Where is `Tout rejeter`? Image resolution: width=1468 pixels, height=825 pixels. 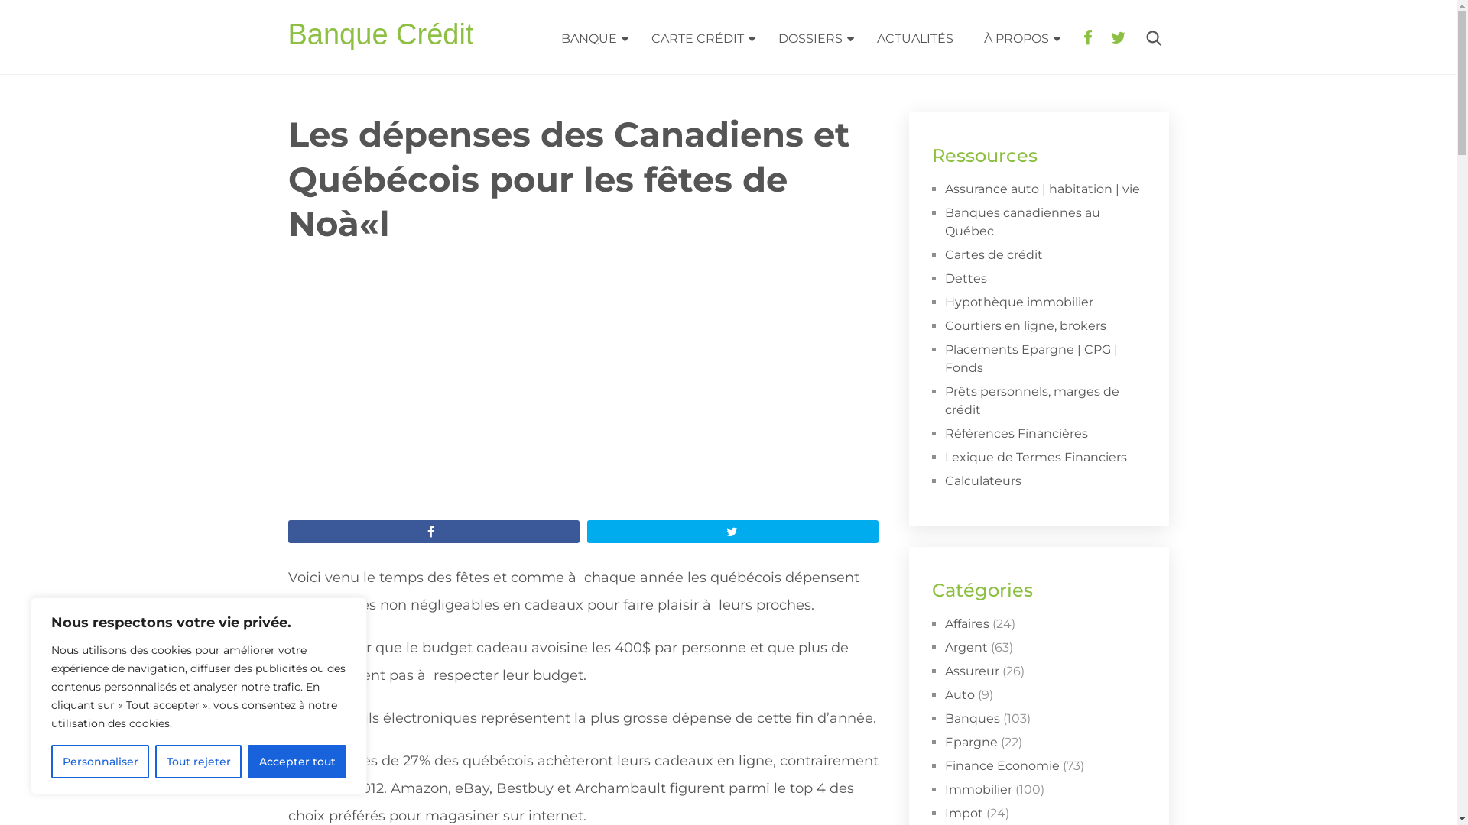 Tout rejeter is located at coordinates (199, 762).